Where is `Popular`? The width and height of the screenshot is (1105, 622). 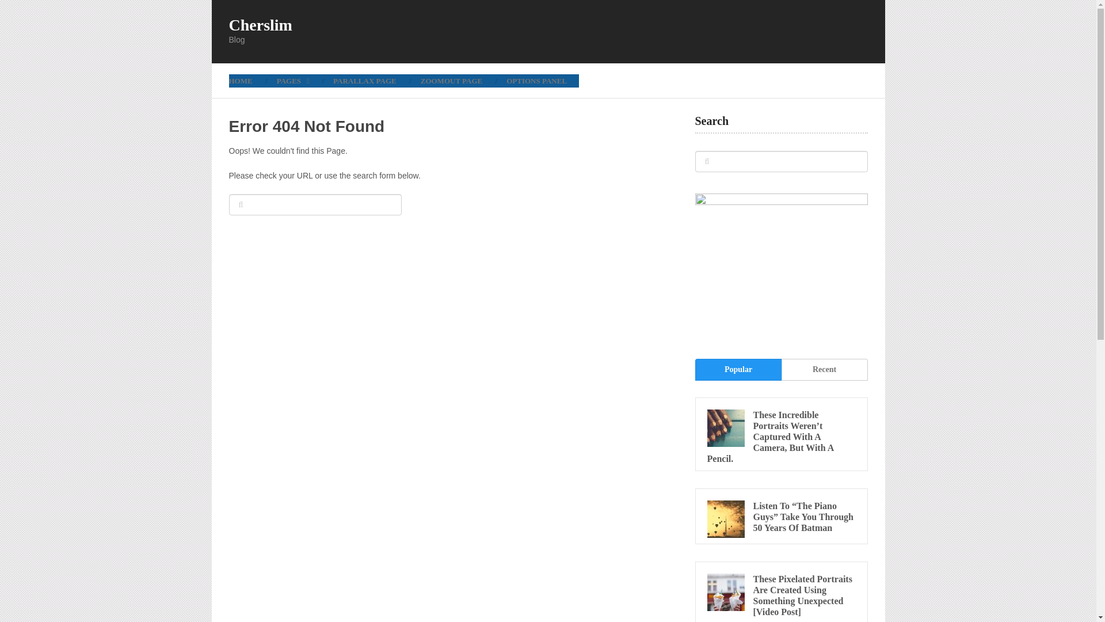 Popular is located at coordinates (738, 370).